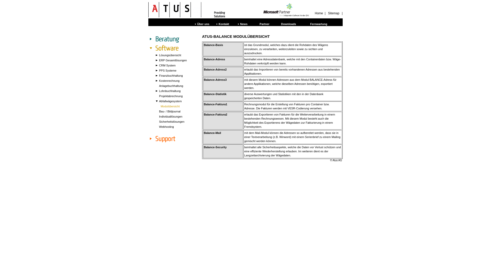 The image size is (491, 276). Describe the element at coordinates (288, 24) in the screenshot. I see ` Downloads` at that location.